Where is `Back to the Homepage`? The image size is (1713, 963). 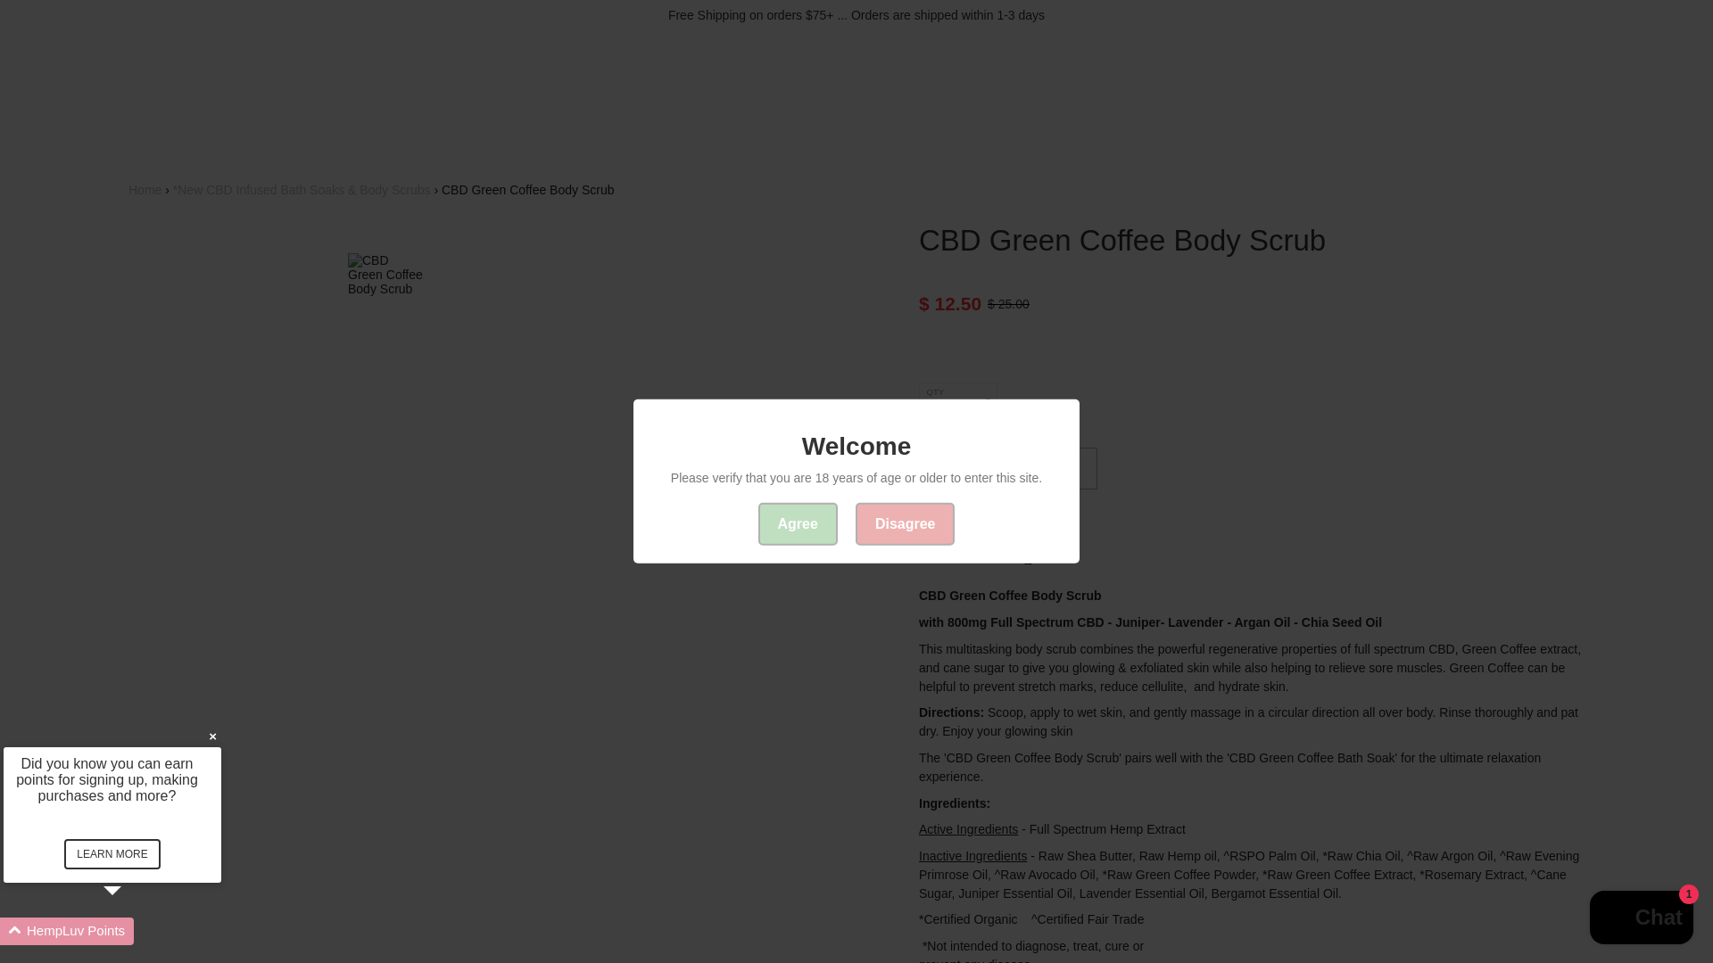 Back to the Homepage is located at coordinates (145, 190).